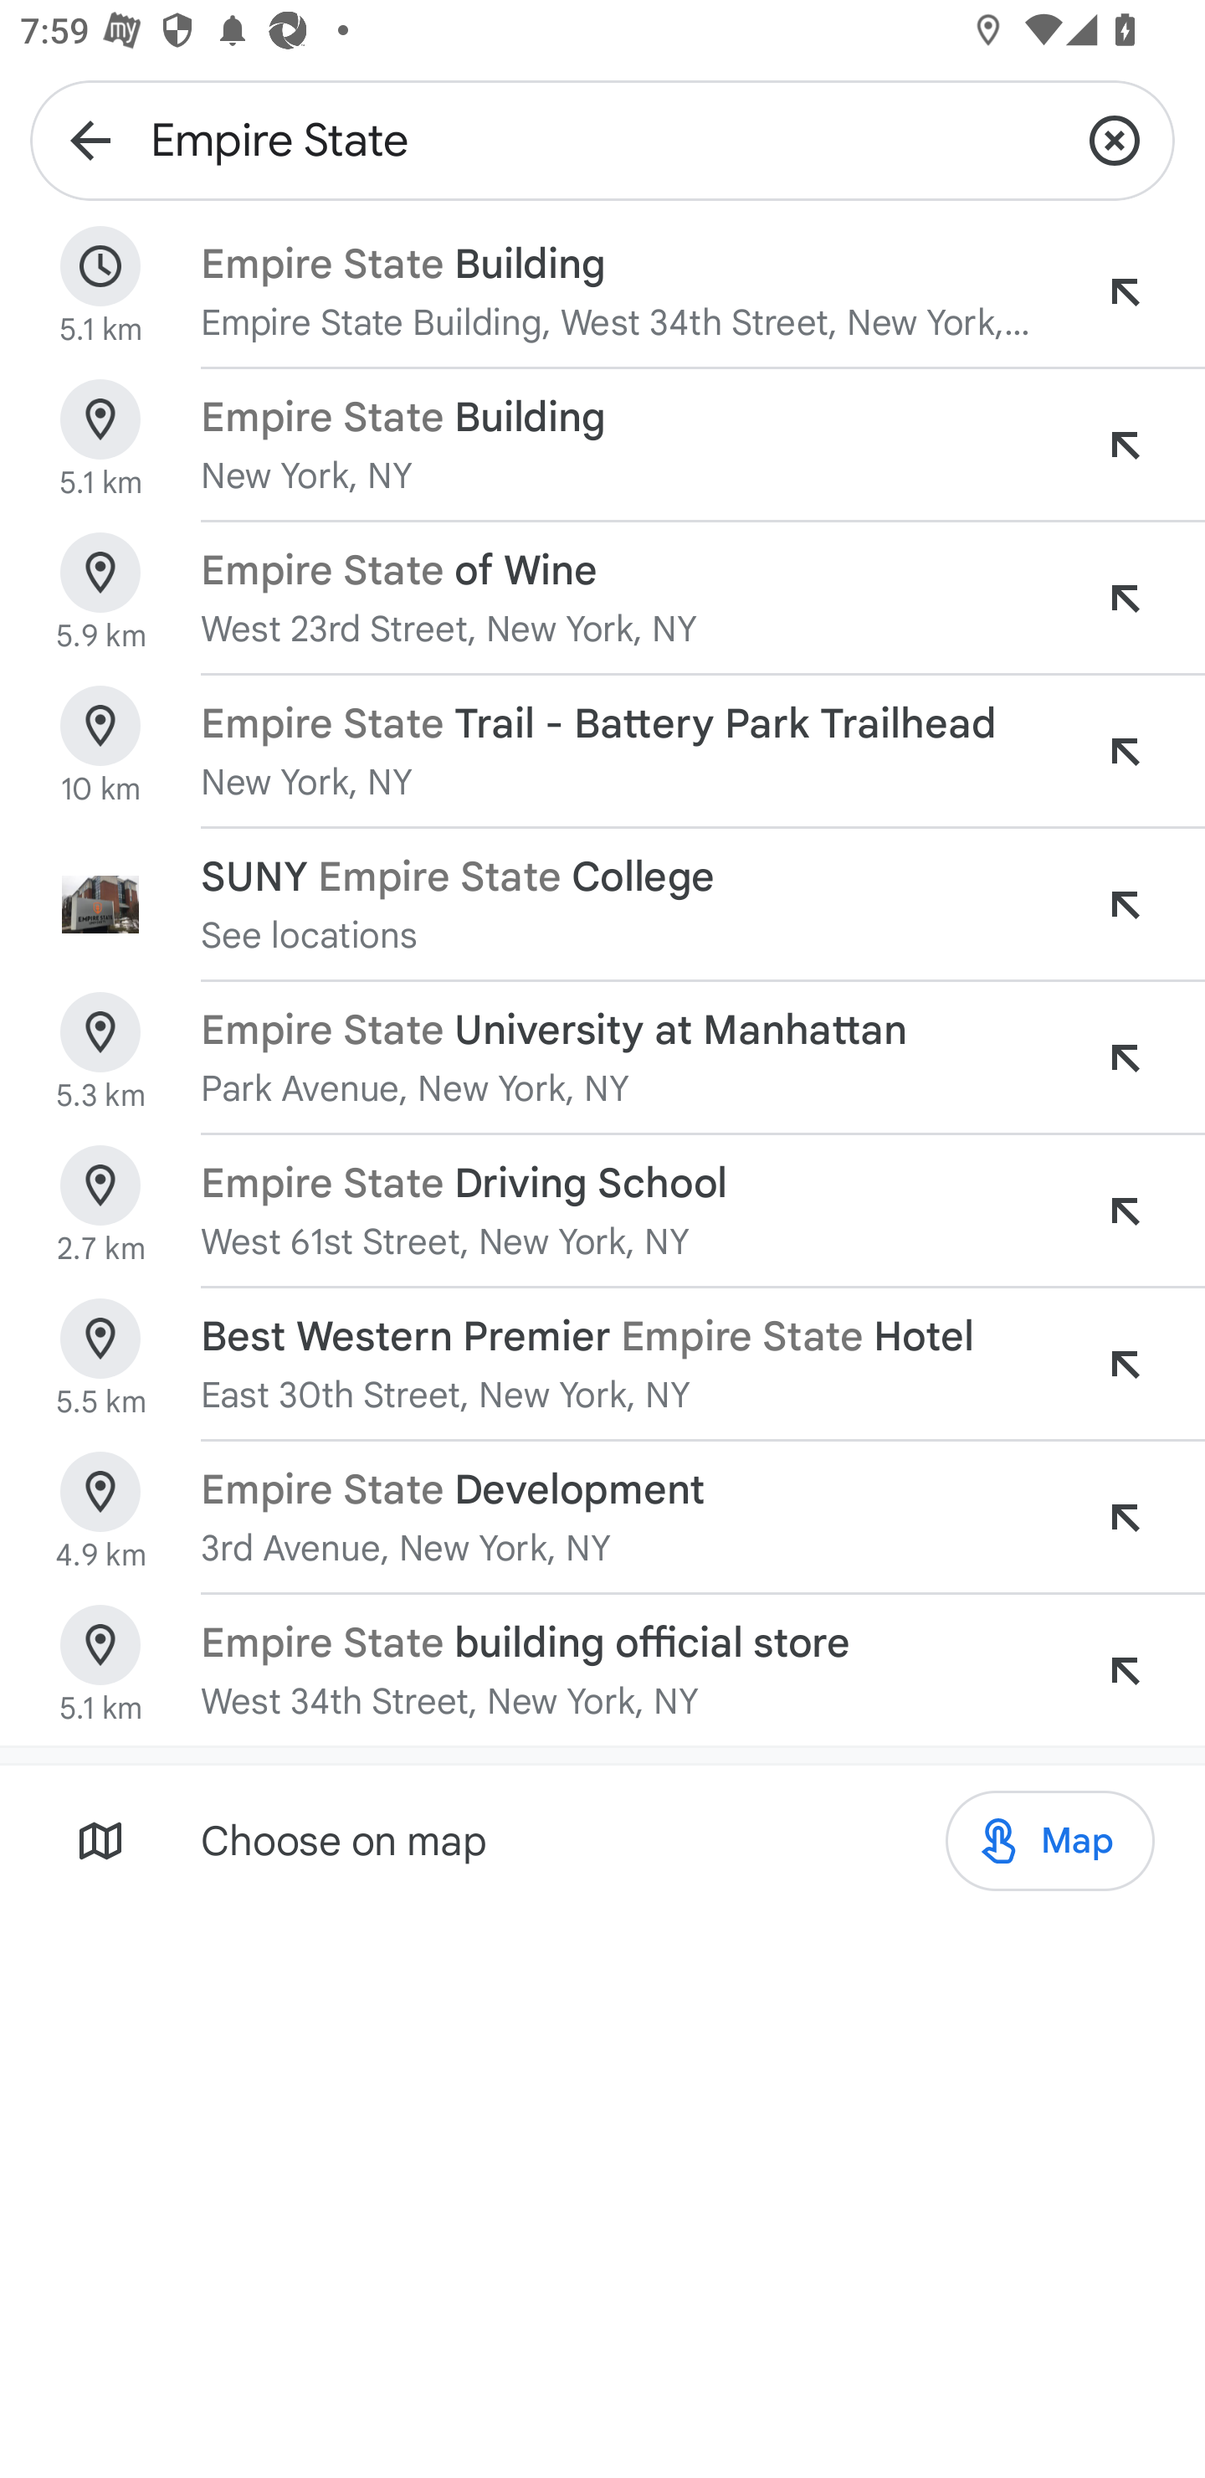 This screenshot has width=1205, height=2478. Describe the element at coordinates (1049, 1841) in the screenshot. I see `Map Map Map` at that location.